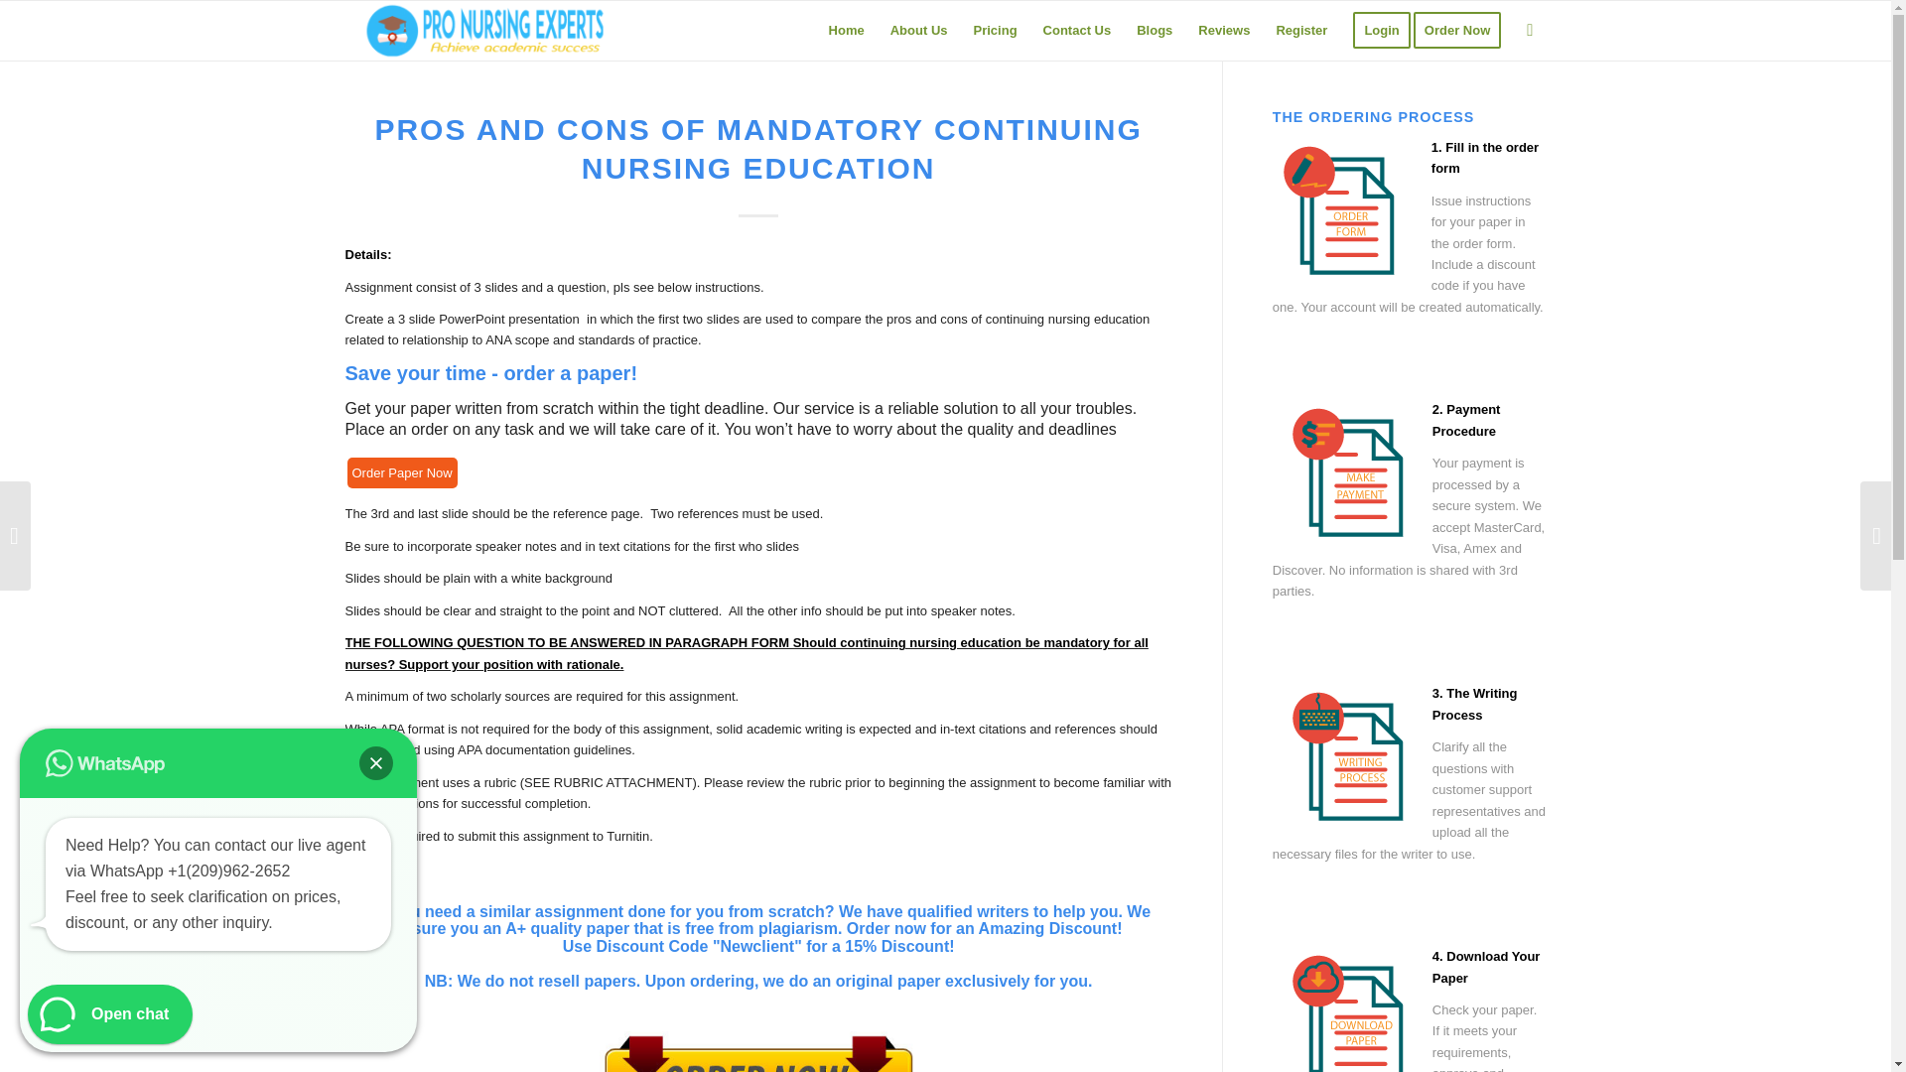  What do you see at coordinates (1155, 30) in the screenshot?
I see `Blogs` at bounding box center [1155, 30].